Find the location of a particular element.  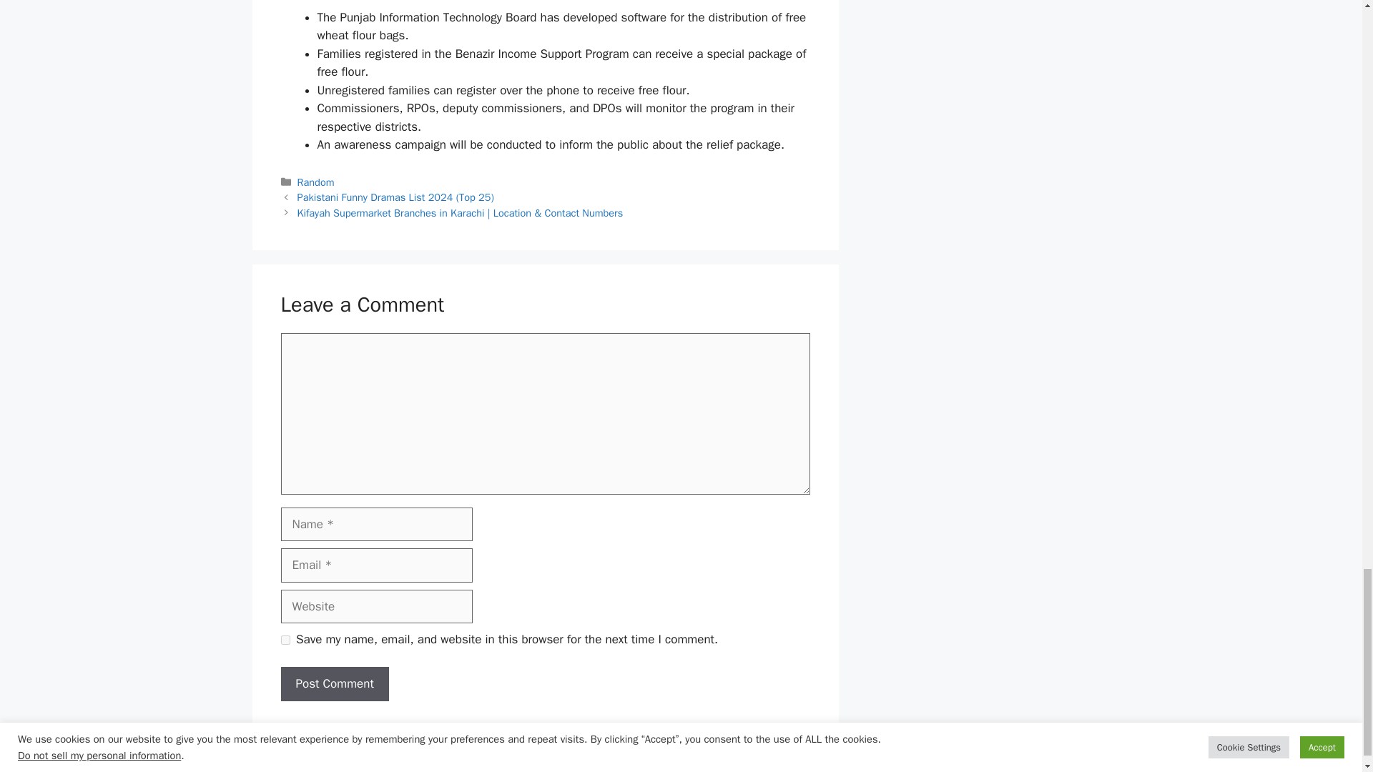

GeneratePress is located at coordinates (481, 769).